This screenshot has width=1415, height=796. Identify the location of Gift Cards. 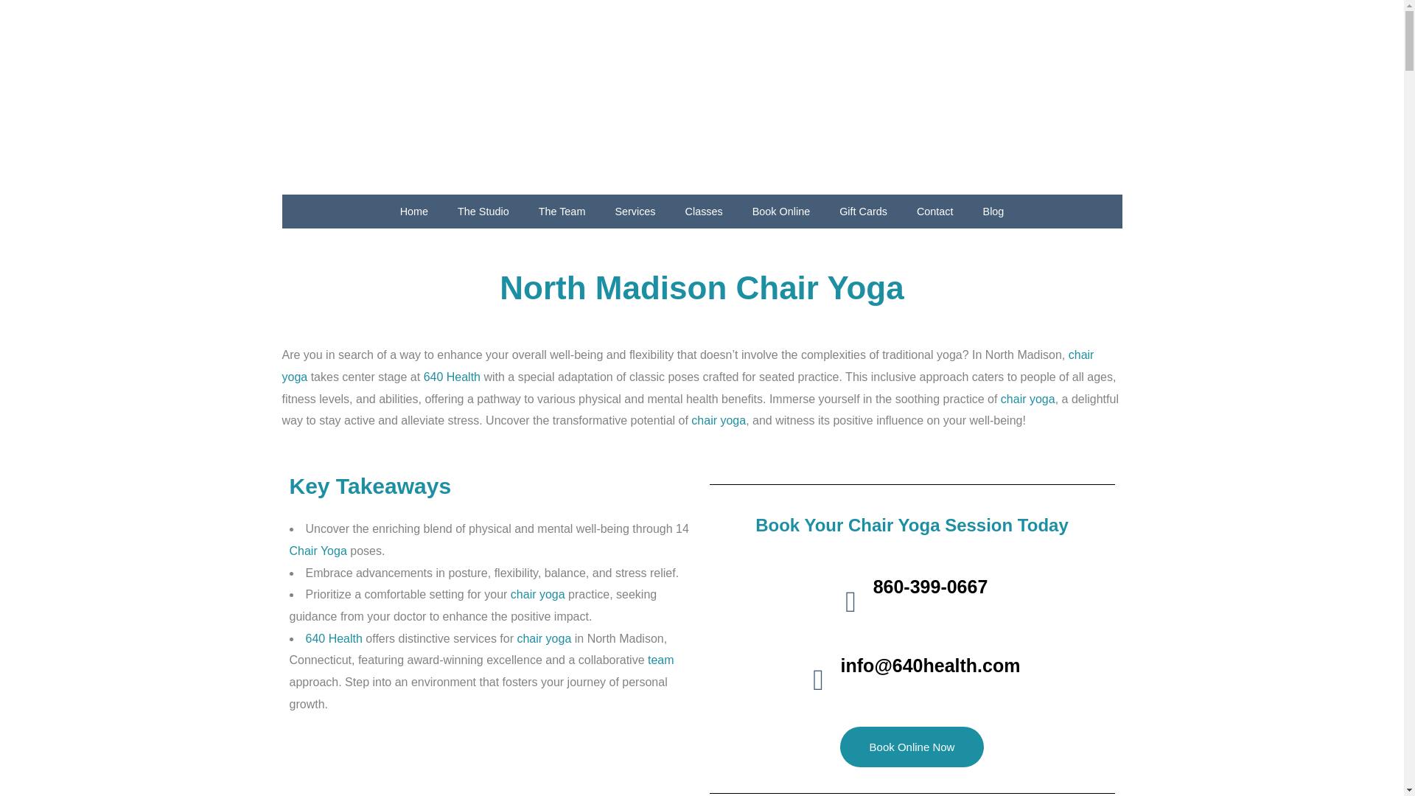
(864, 211).